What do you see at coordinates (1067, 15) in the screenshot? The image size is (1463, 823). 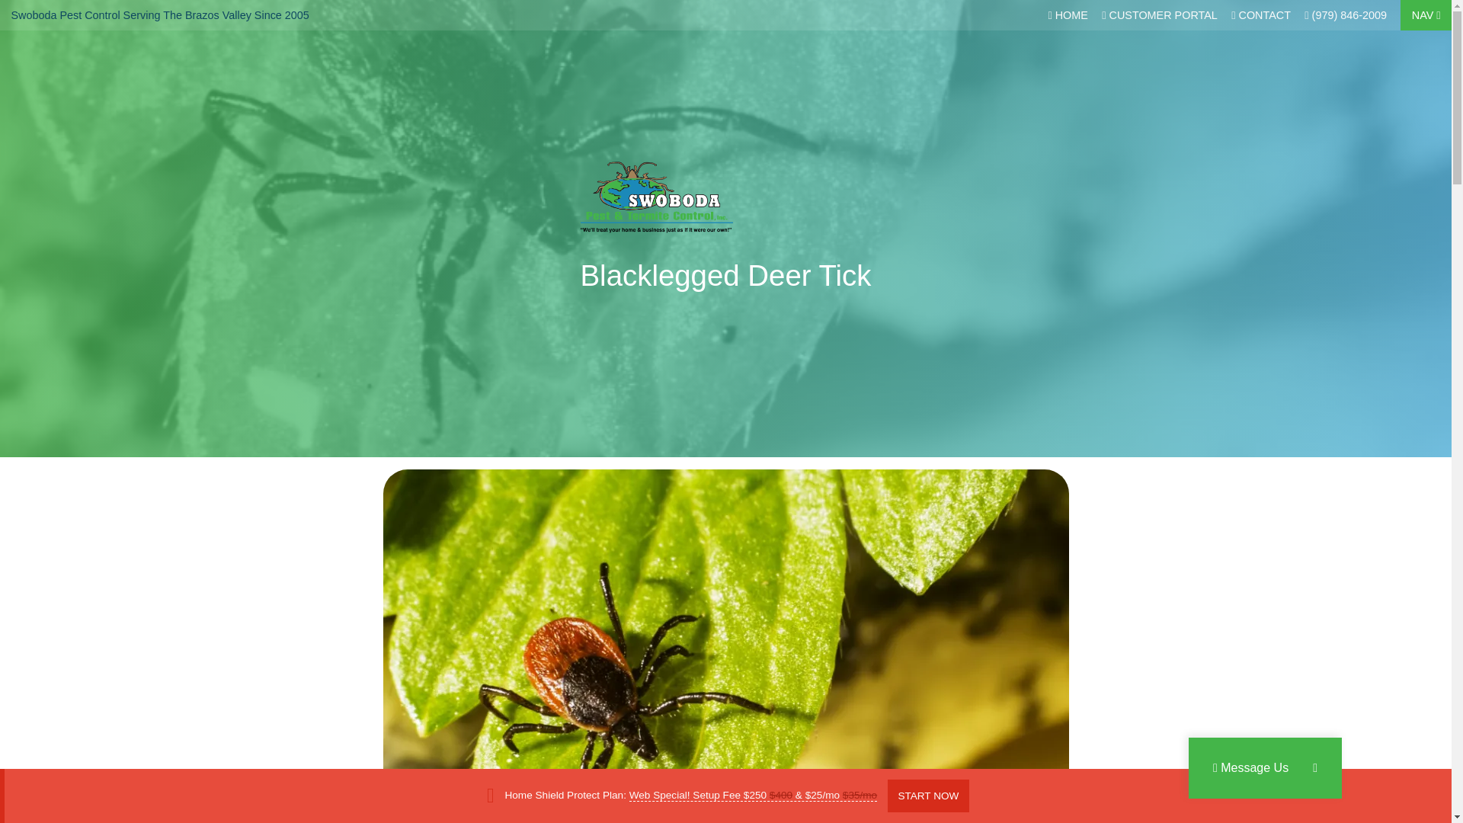 I see `HOME` at bounding box center [1067, 15].